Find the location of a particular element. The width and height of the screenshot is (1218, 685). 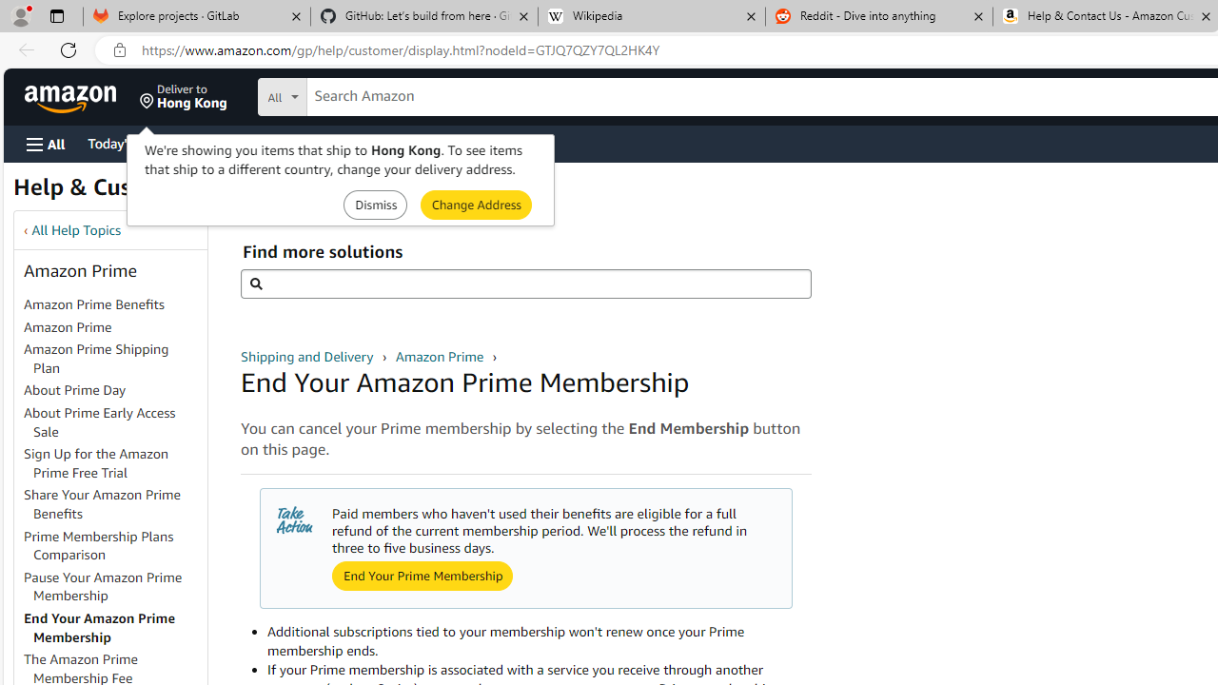

Submit is located at coordinates (476, 204).